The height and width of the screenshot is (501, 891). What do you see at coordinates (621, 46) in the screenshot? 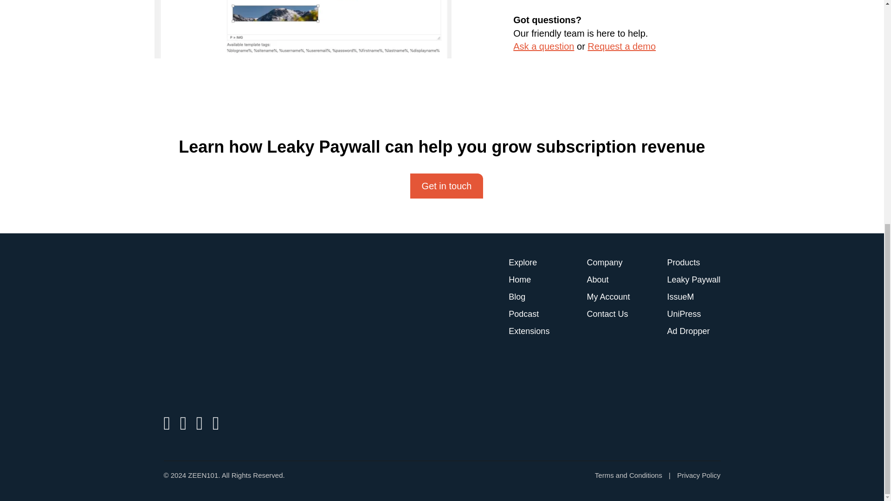
I see `Request a demo` at bounding box center [621, 46].